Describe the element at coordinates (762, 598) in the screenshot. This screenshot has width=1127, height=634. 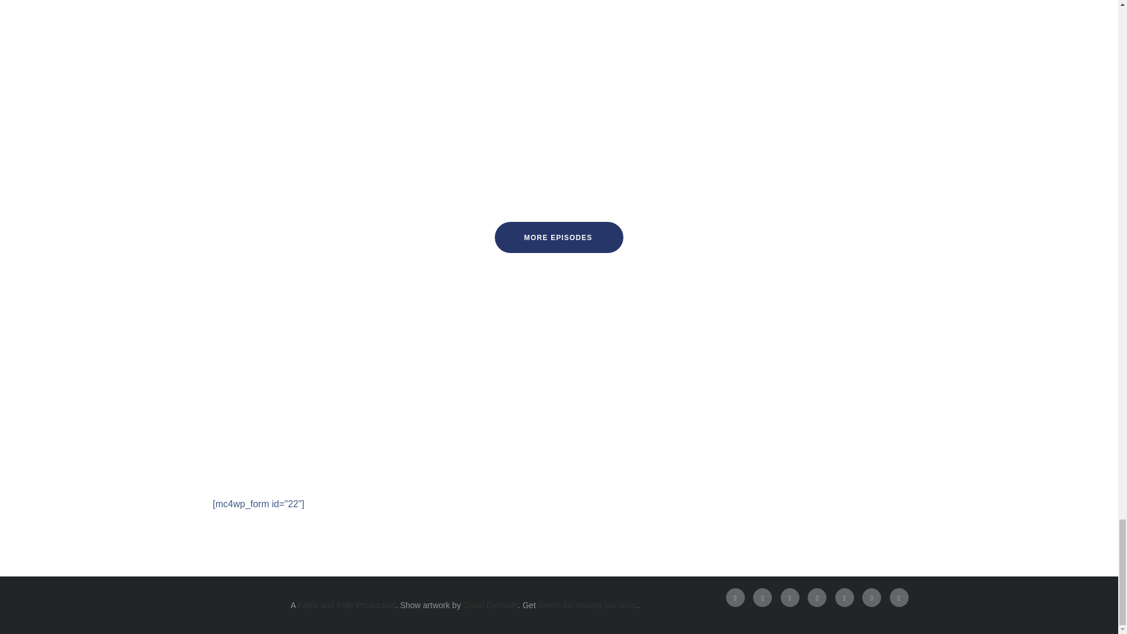
I see `Twitter` at that location.